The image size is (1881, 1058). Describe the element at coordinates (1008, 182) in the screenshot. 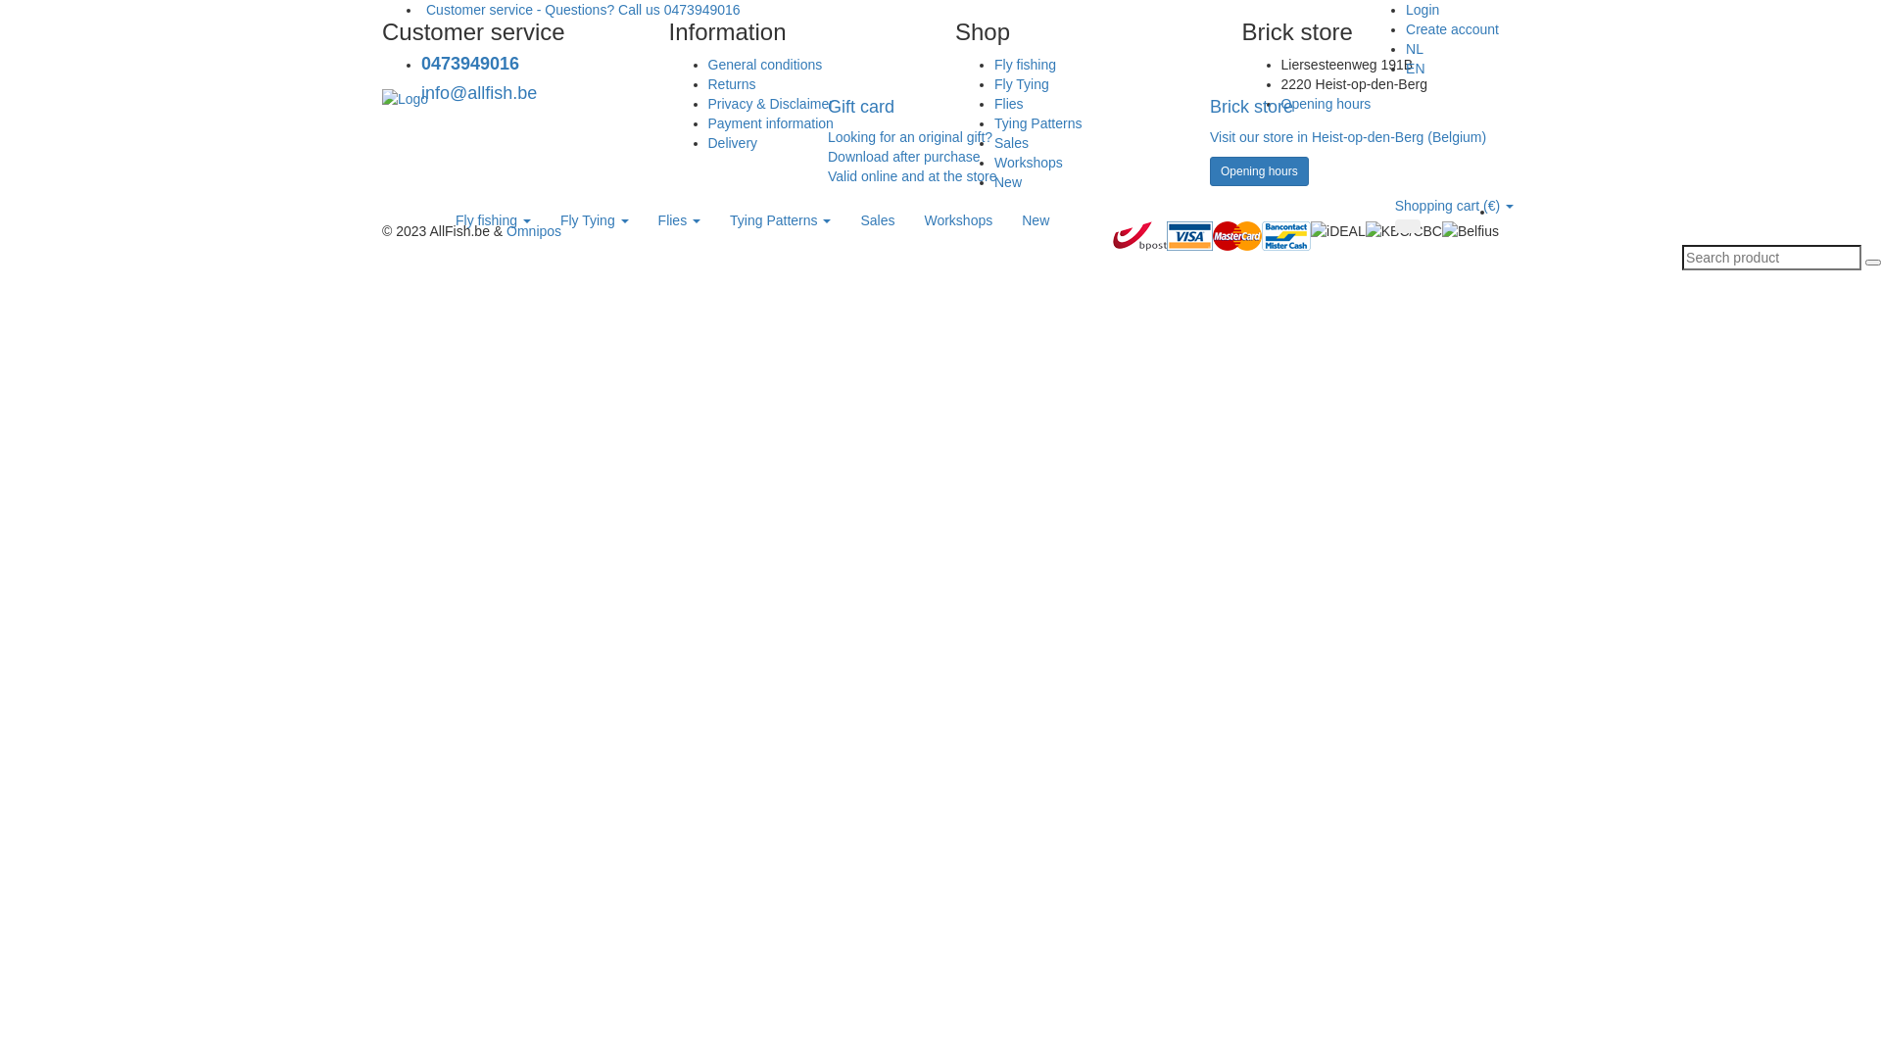

I see `New` at that location.